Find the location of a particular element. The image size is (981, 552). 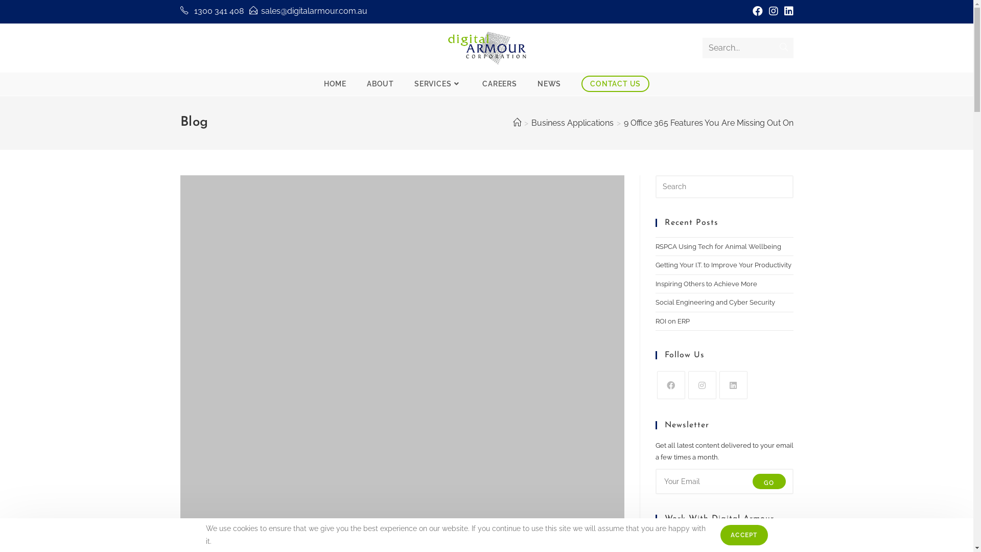

Careers in IT is located at coordinates (212, 439).